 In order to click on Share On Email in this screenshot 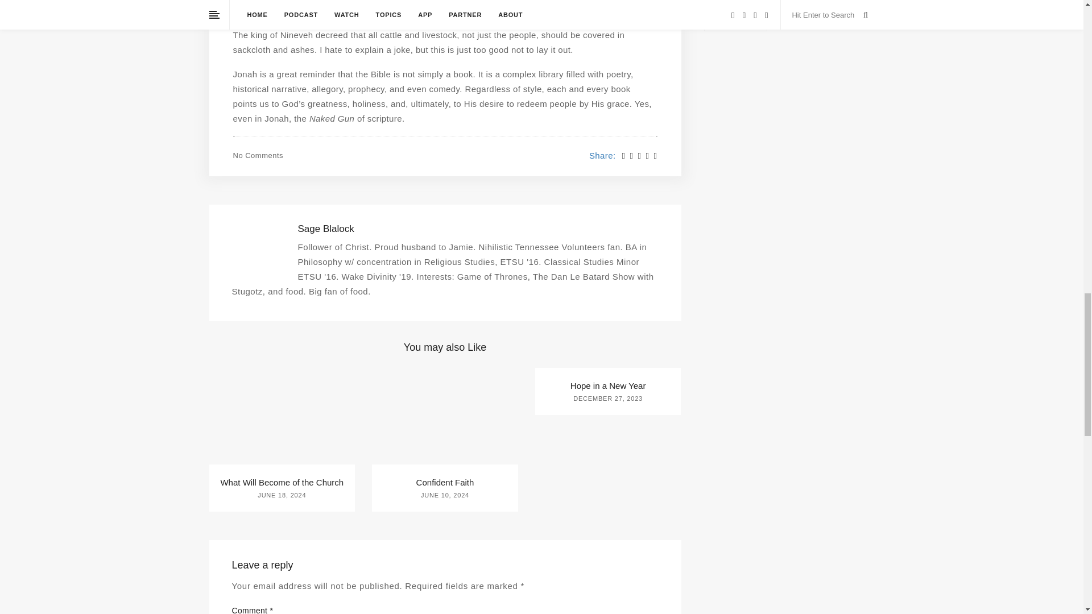, I will do `click(655, 156)`.